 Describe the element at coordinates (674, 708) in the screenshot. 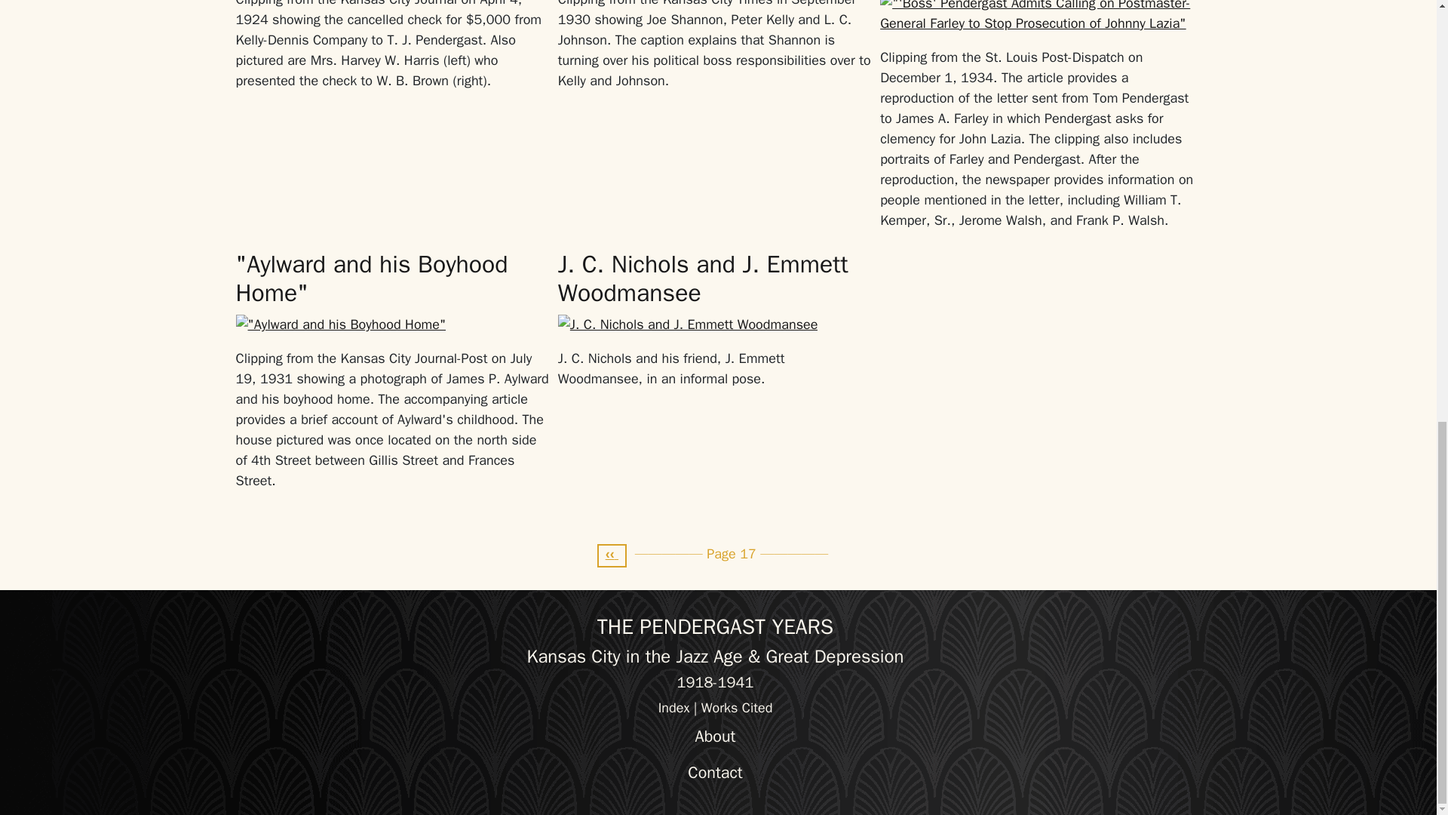

I see `Index` at that location.